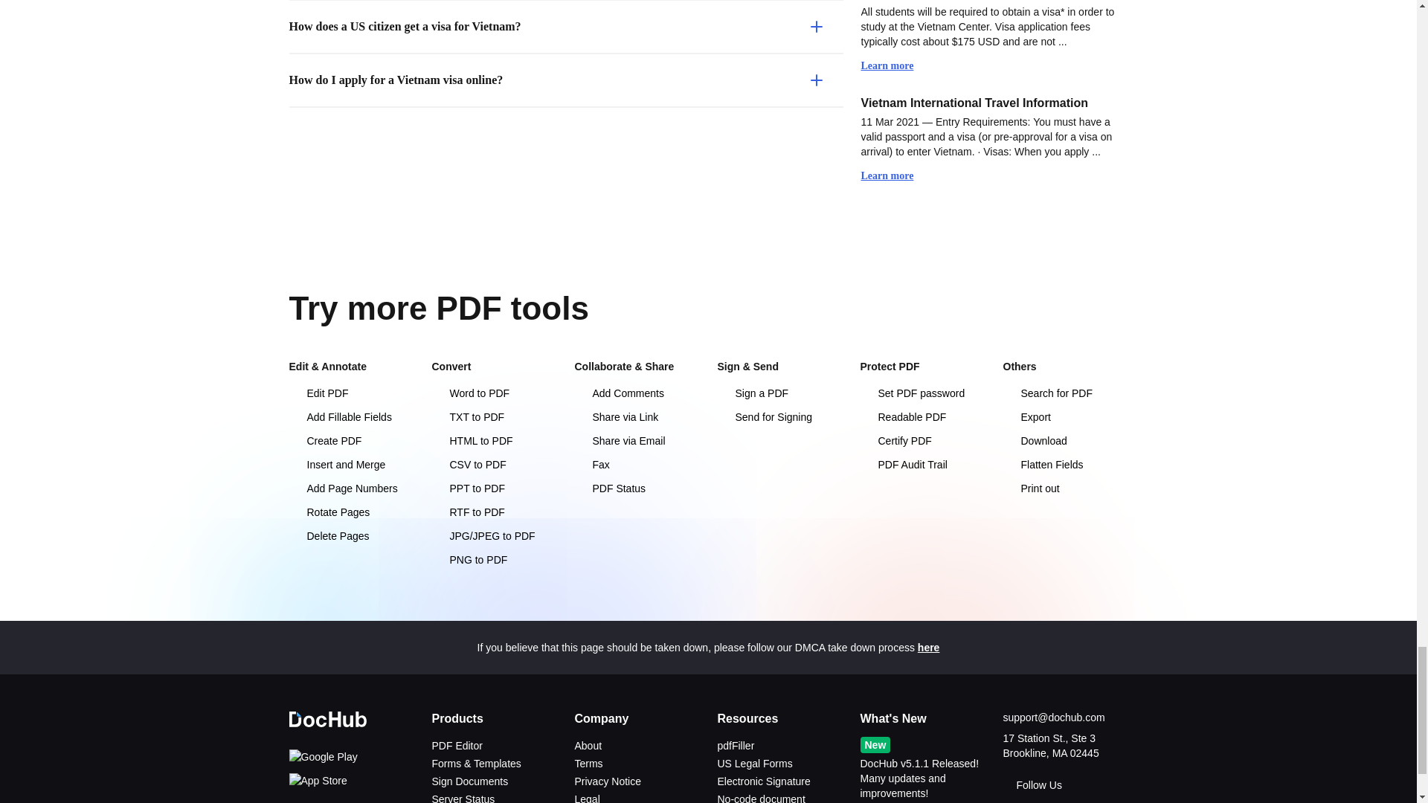 The width and height of the screenshot is (1428, 803). What do you see at coordinates (351, 464) in the screenshot?
I see `Insert and Merge` at bounding box center [351, 464].